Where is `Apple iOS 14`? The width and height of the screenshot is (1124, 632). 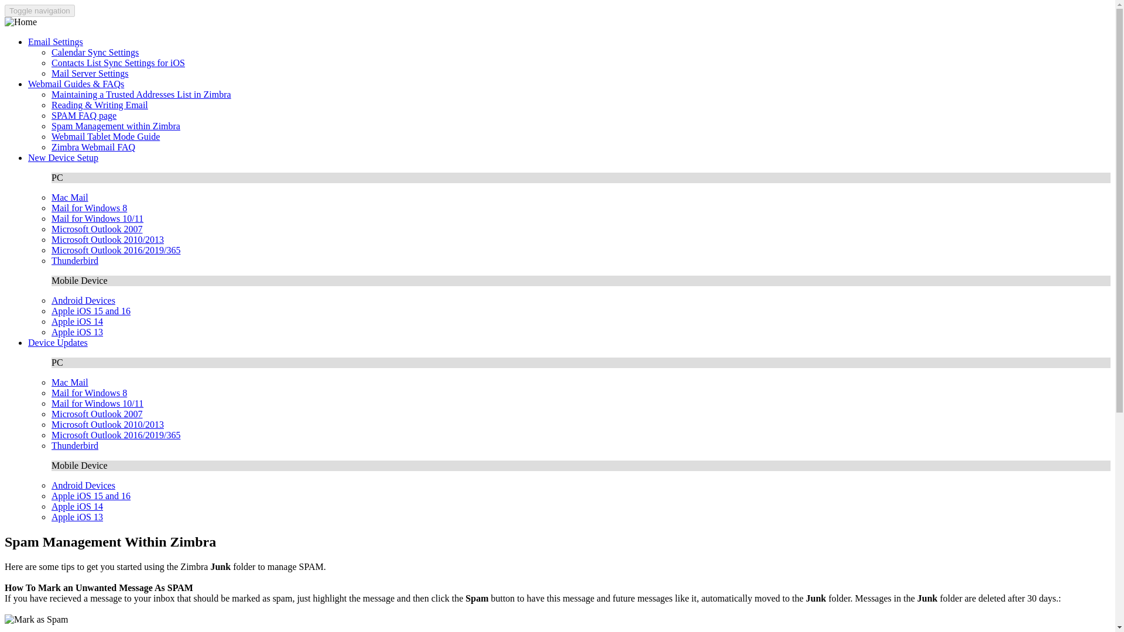 Apple iOS 14 is located at coordinates (77, 322).